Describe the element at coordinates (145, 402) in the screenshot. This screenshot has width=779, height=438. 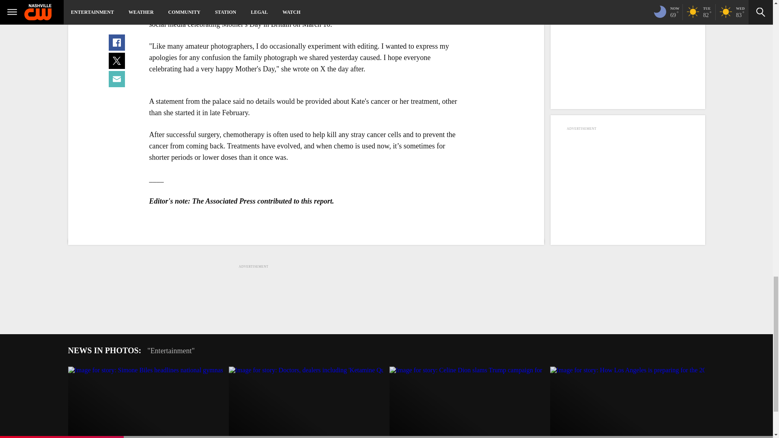
I see `Simone Biles headlines national gymnastics tour` at that location.